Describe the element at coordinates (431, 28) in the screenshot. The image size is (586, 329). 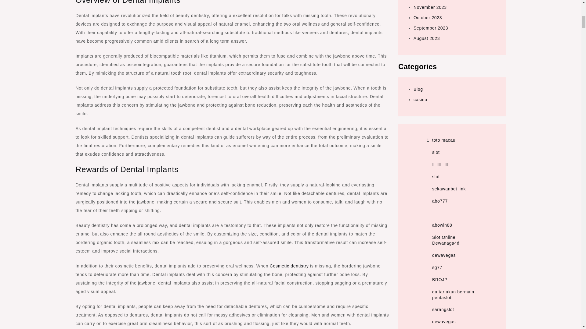
I see `September 2023` at that location.